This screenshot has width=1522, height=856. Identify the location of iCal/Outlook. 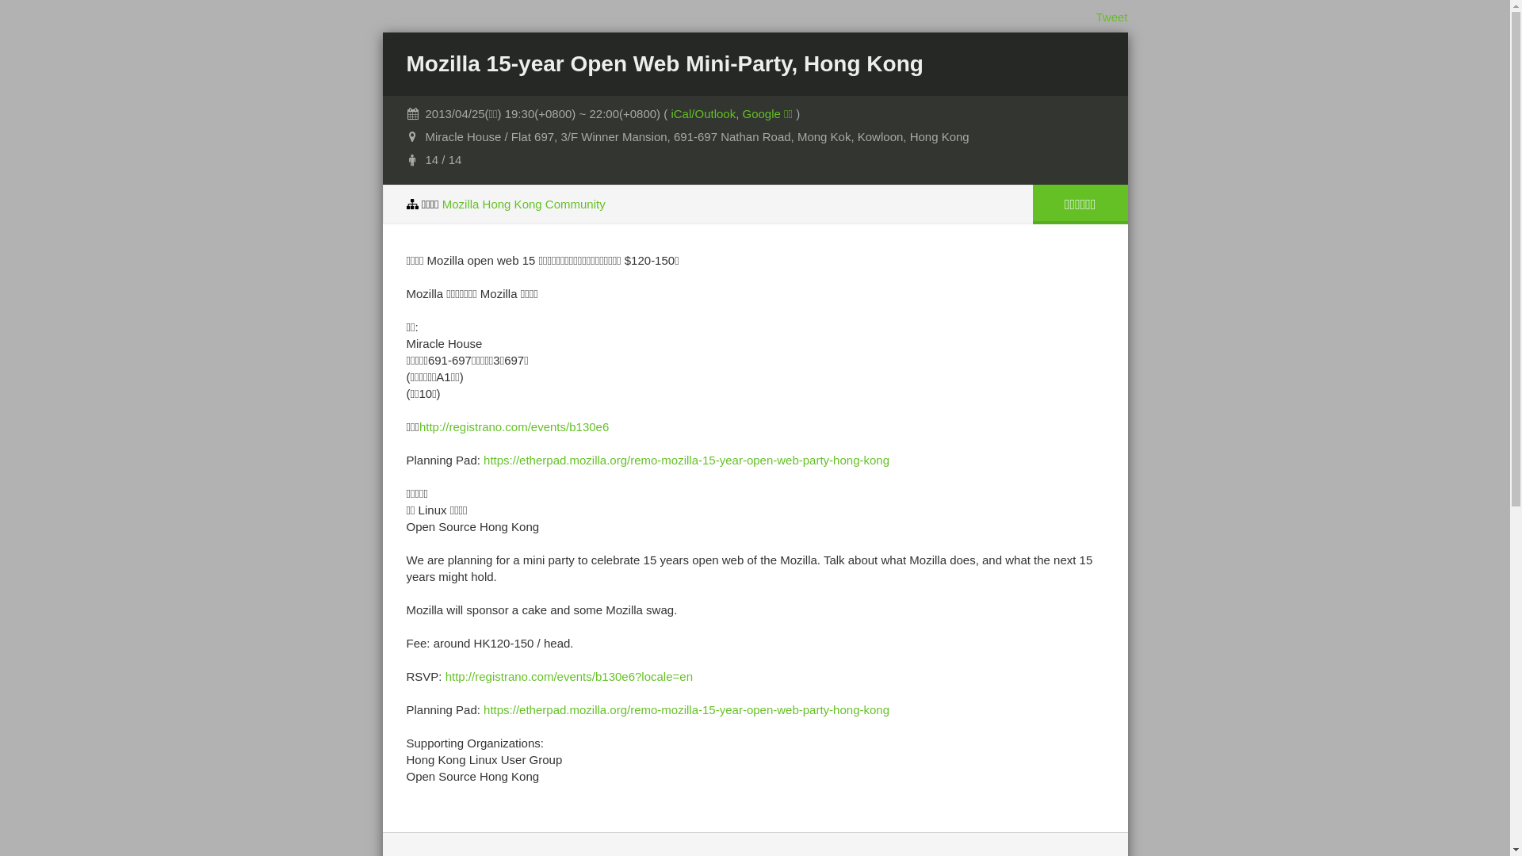
(703, 114).